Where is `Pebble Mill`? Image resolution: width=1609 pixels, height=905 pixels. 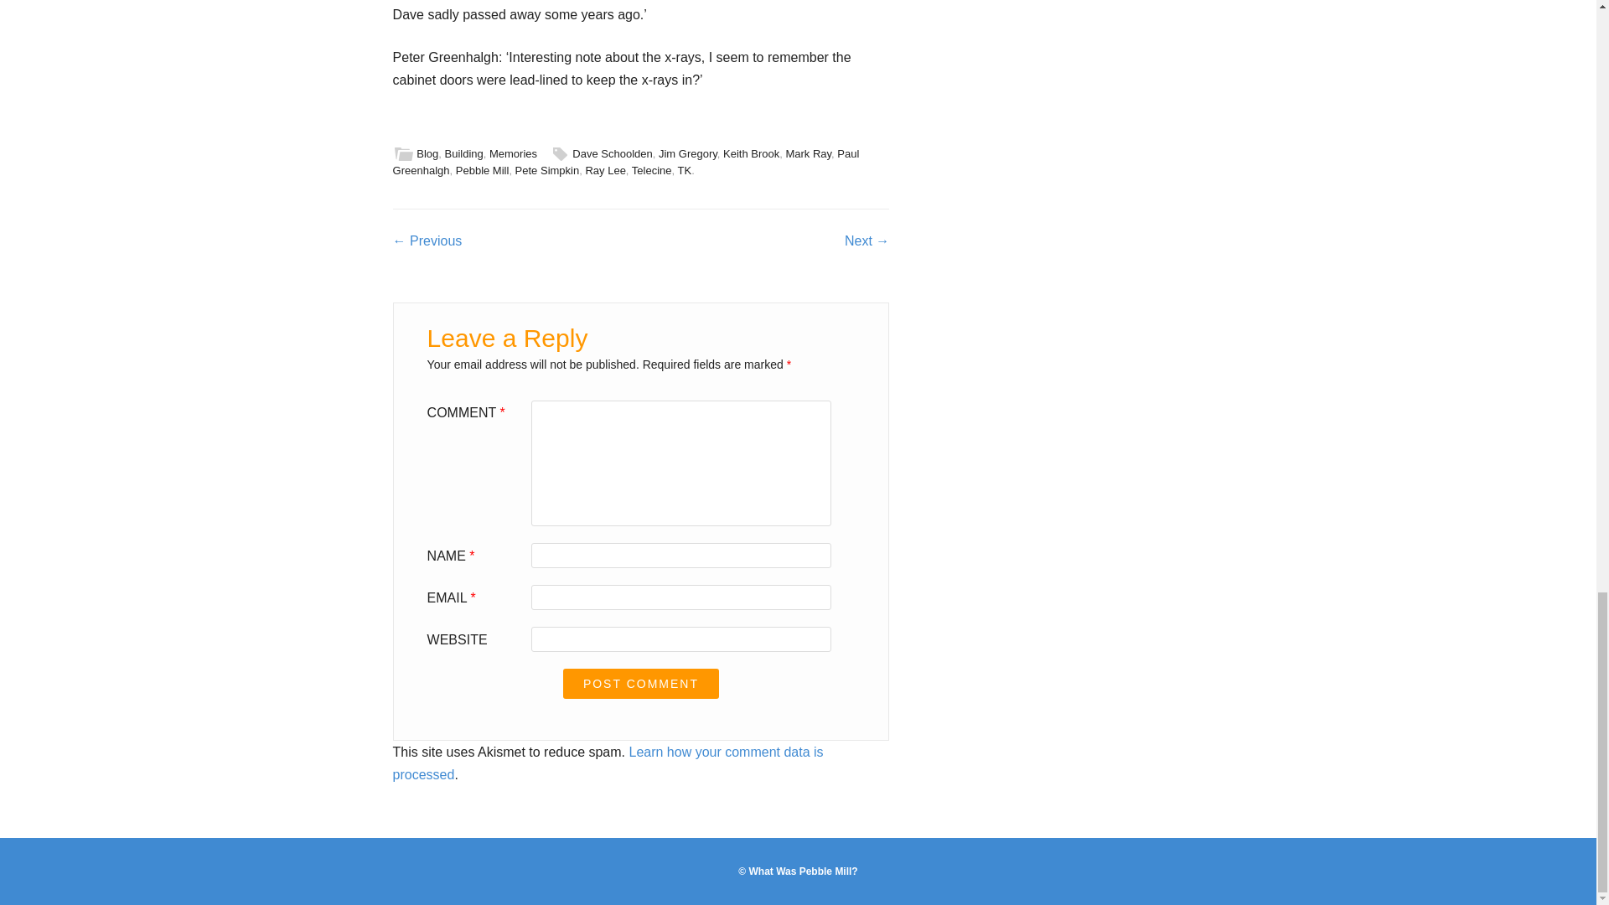
Pebble Mill is located at coordinates (483, 169).